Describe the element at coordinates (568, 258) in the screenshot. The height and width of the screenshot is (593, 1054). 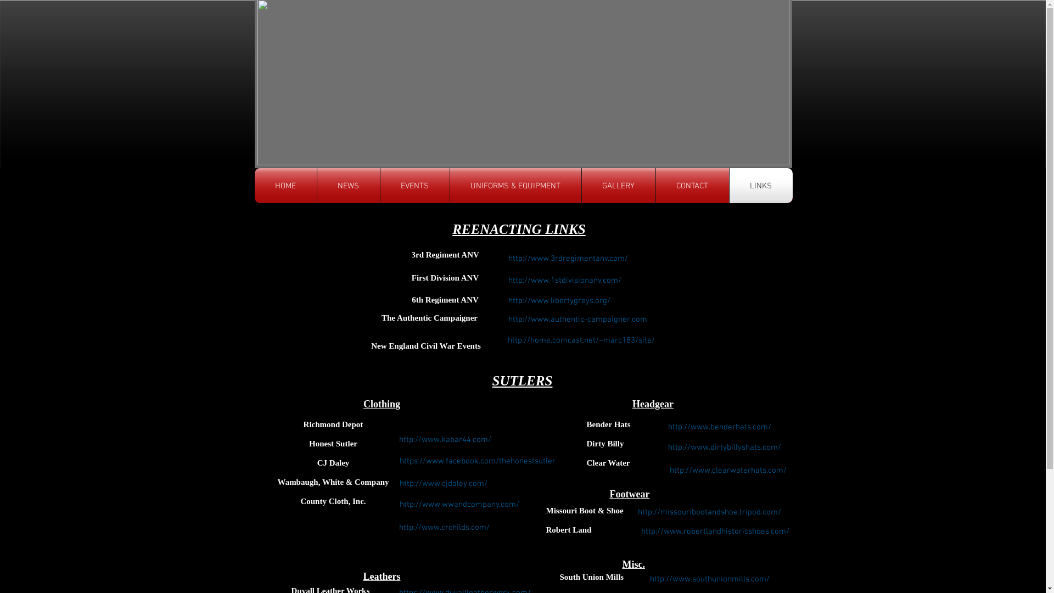
I see `http://www.3rdregimentanv.com/` at that location.